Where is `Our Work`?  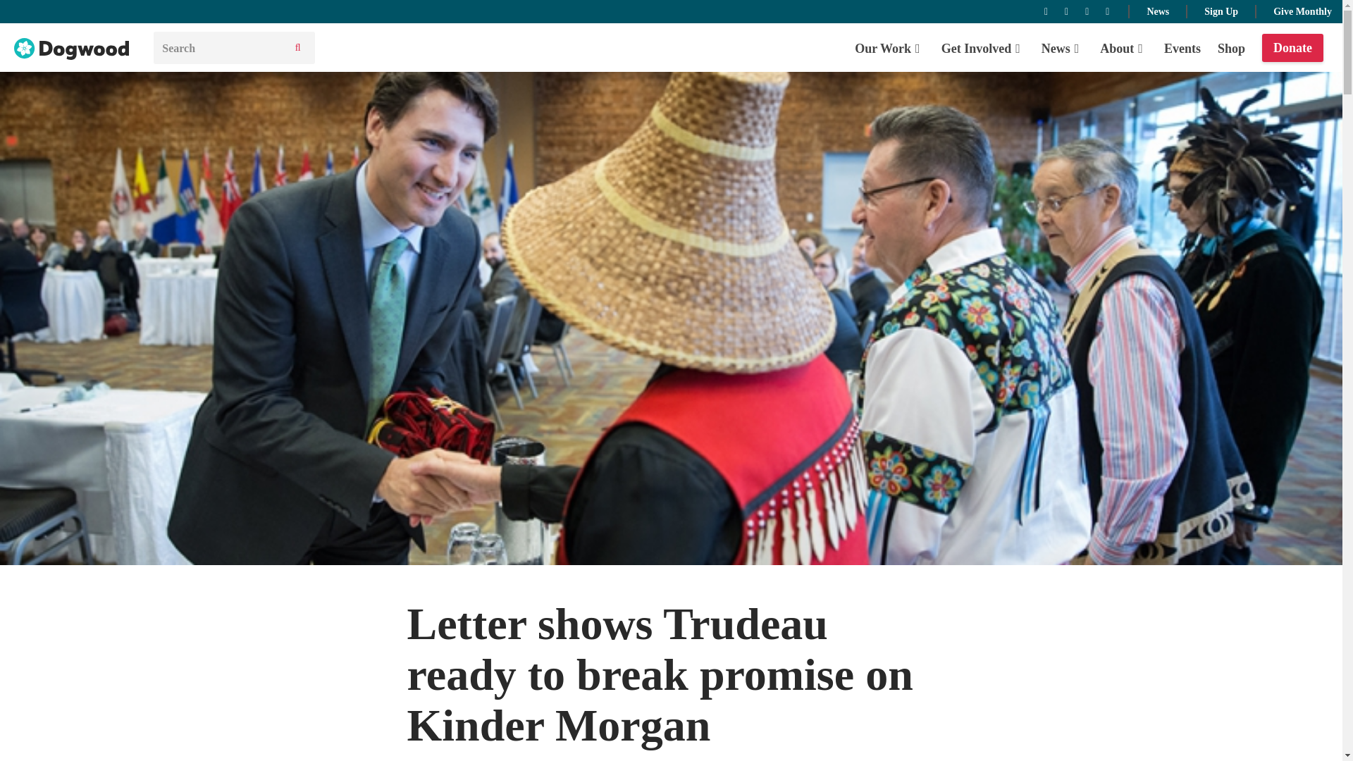
Our Work is located at coordinates (889, 48).